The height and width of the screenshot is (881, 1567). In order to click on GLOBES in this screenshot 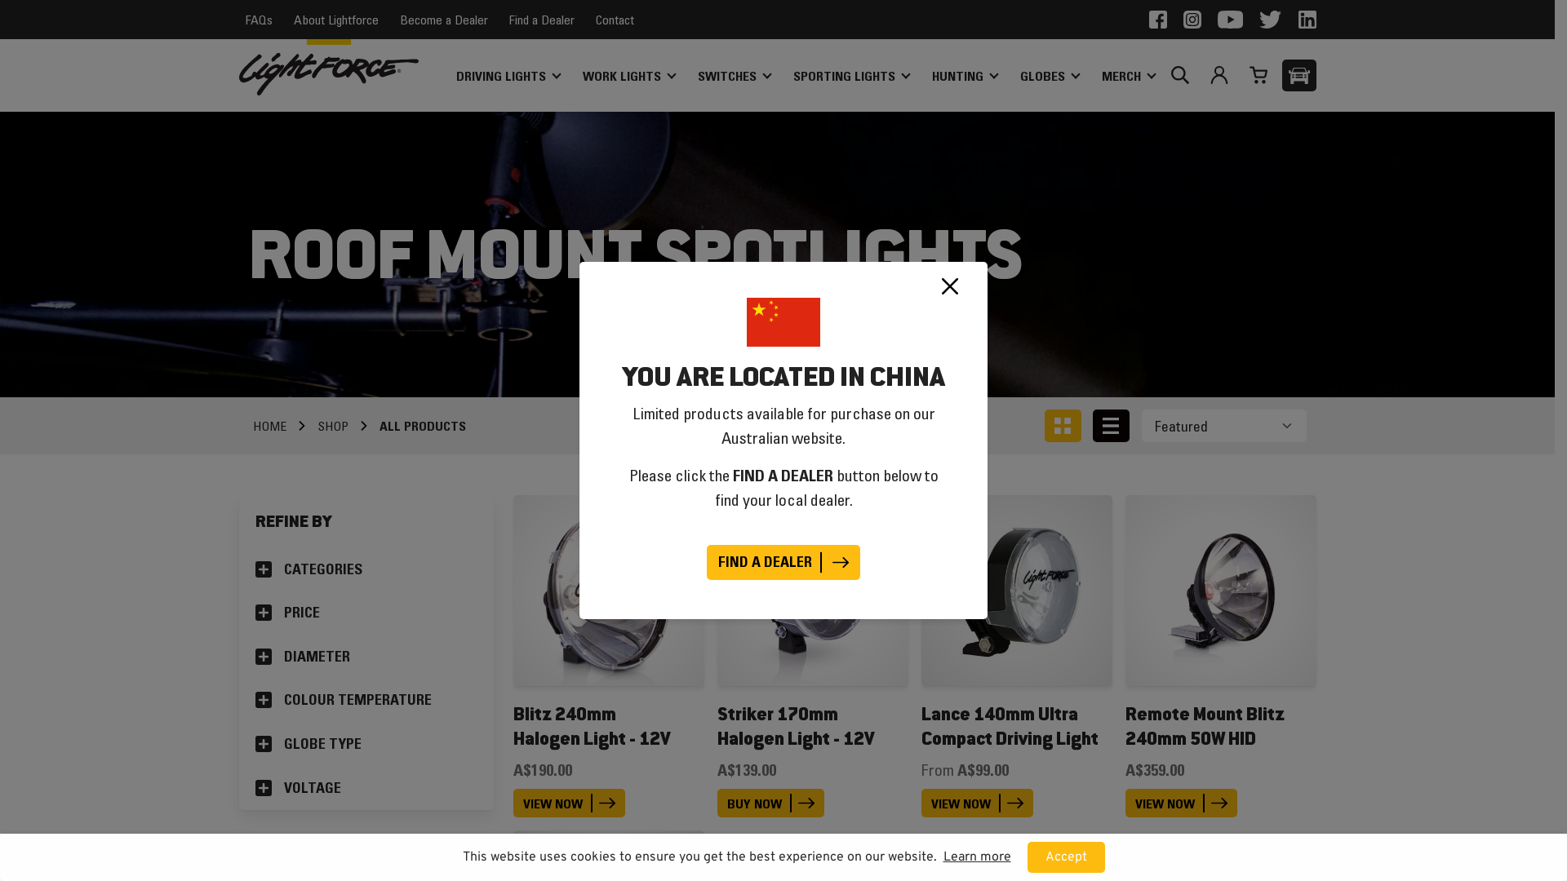, I will do `click(1050, 76)`.